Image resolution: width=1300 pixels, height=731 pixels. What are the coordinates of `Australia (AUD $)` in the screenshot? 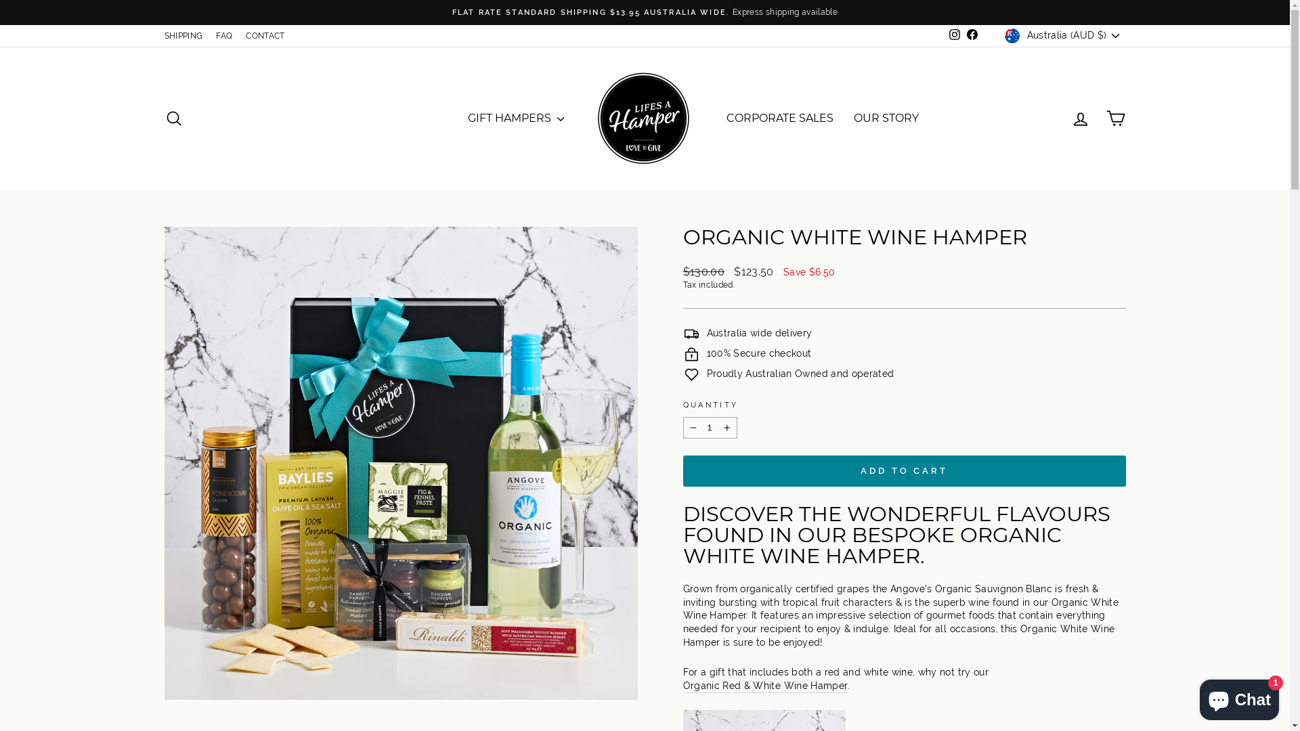 It's located at (1063, 36).